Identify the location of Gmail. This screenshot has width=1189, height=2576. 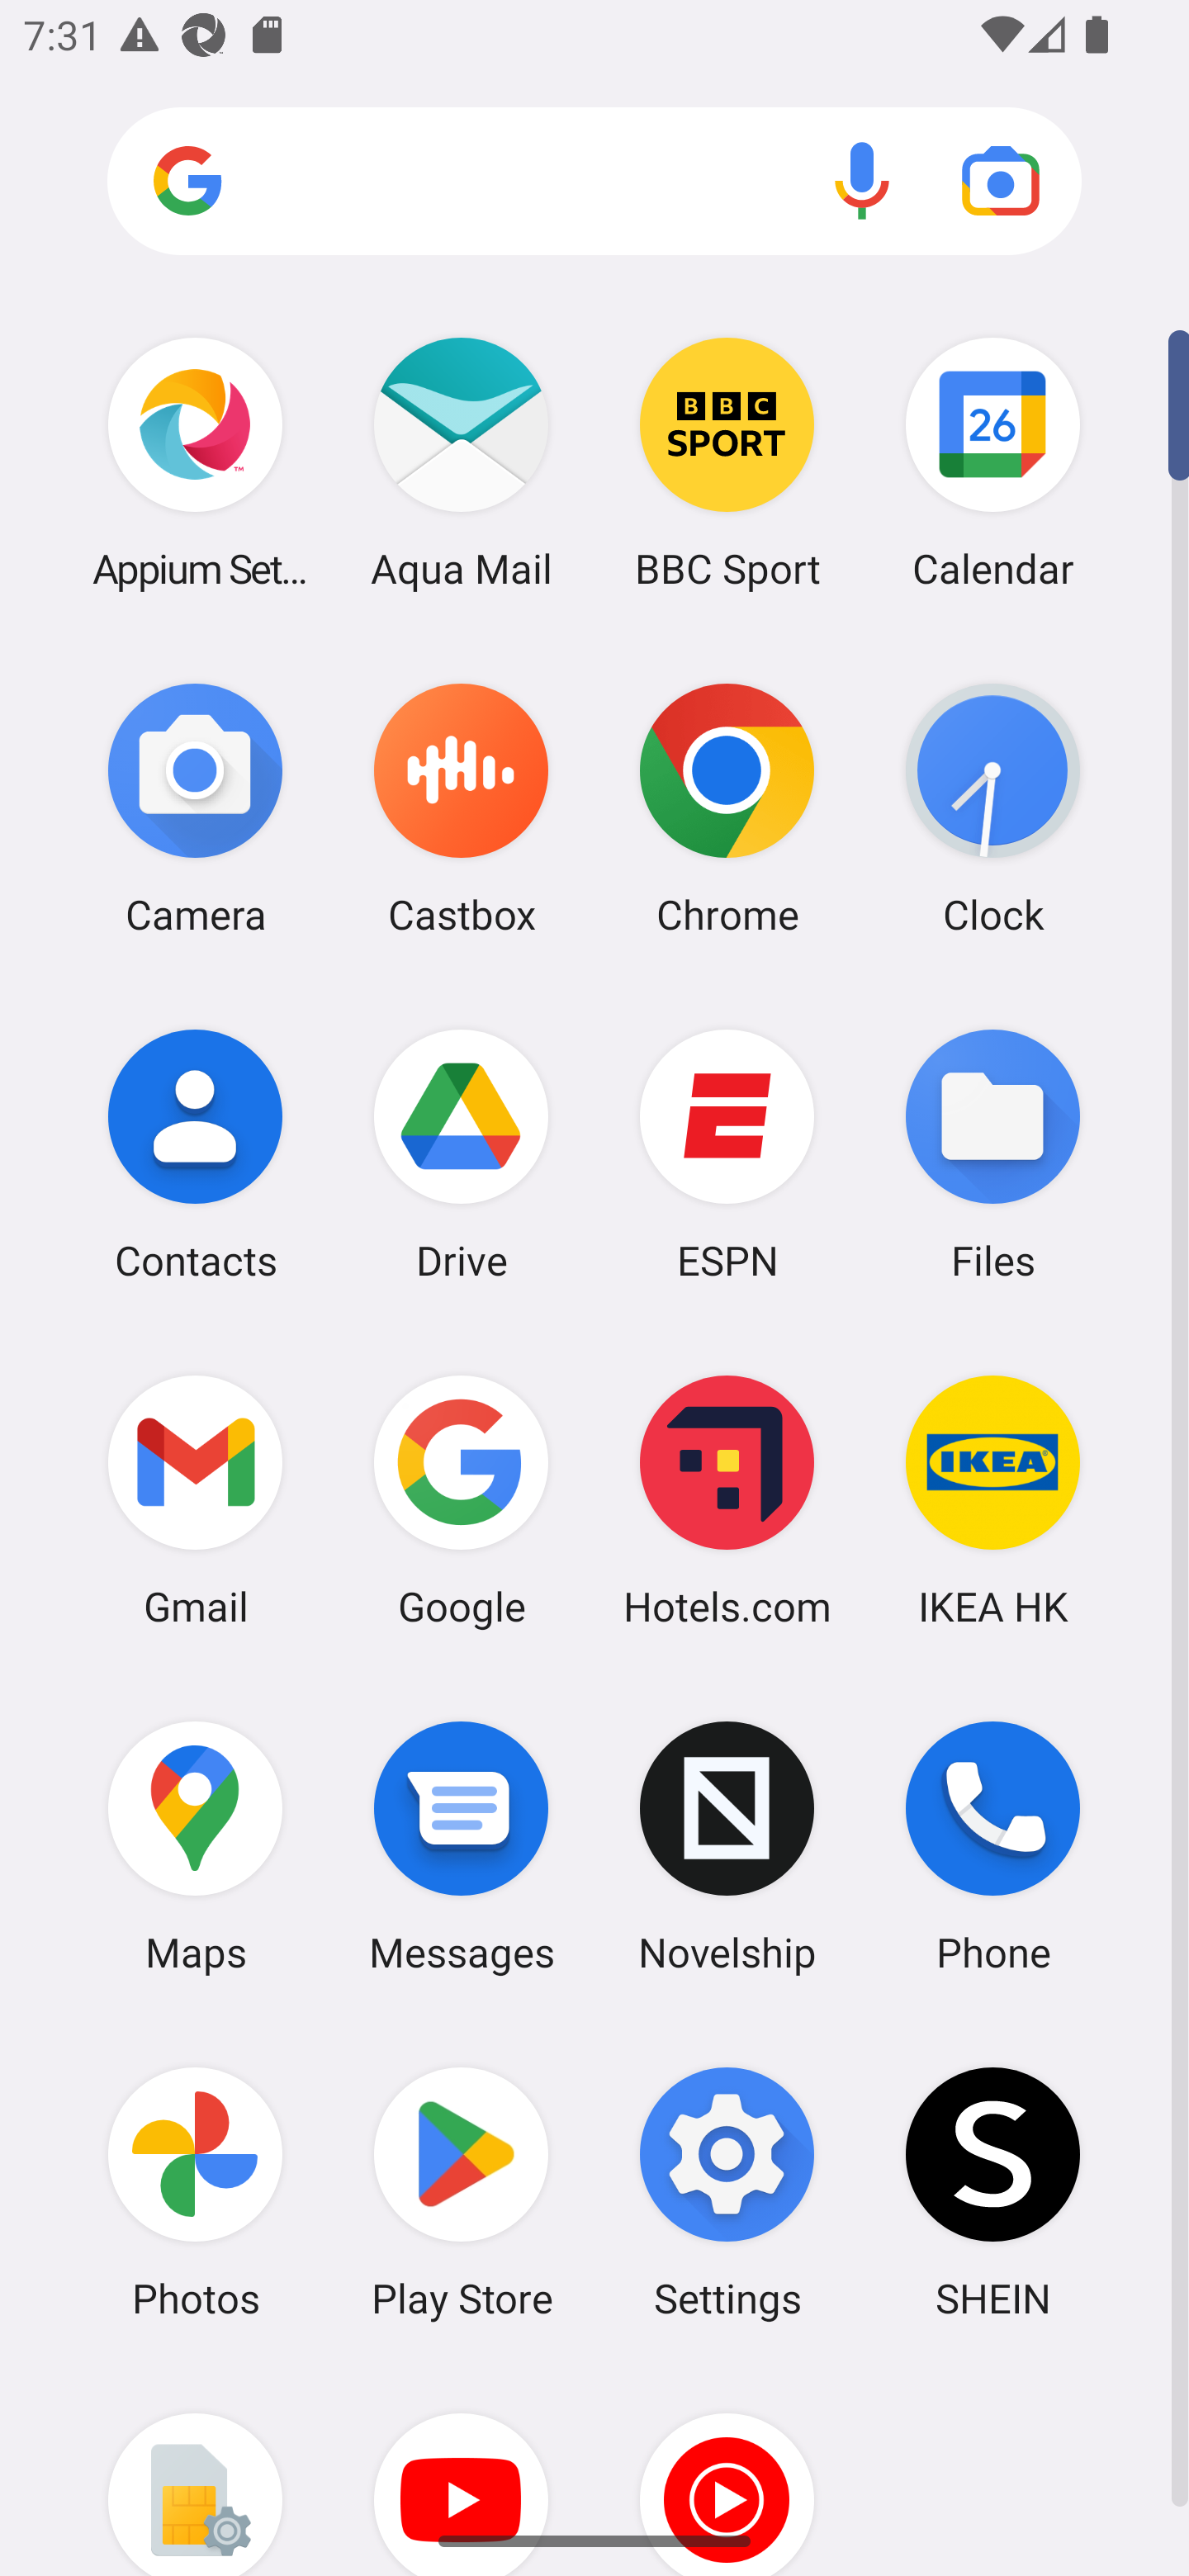
(195, 1500).